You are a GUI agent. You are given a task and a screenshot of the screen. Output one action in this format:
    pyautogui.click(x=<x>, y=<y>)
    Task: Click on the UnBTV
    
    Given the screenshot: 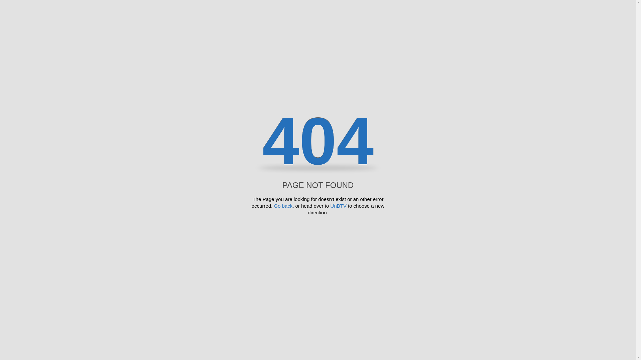 What is the action you would take?
    pyautogui.click(x=339, y=206)
    